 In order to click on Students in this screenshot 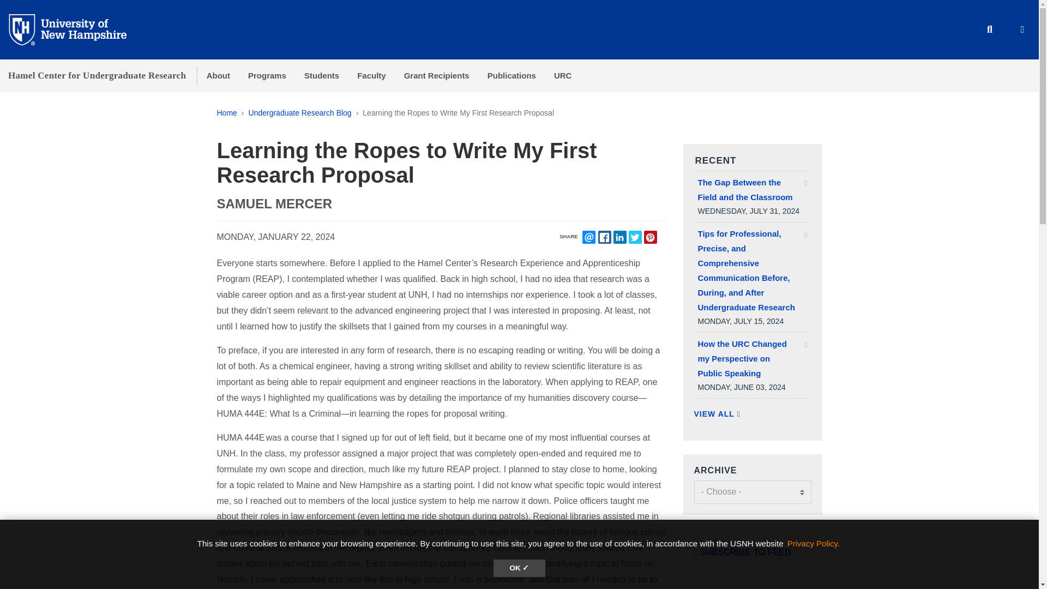, I will do `click(322, 75)`.